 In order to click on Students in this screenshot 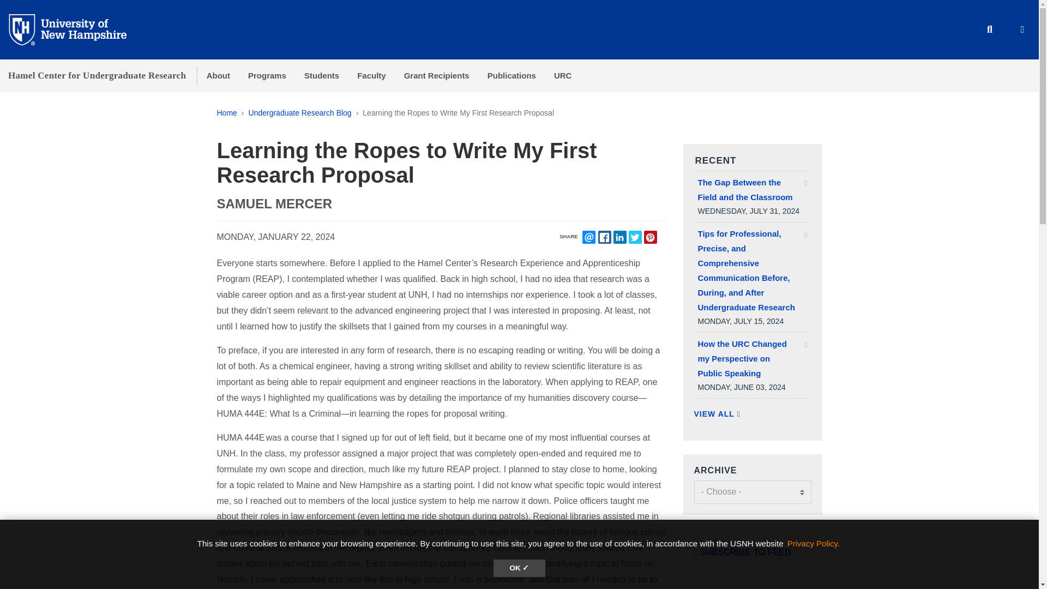, I will do `click(322, 75)`.